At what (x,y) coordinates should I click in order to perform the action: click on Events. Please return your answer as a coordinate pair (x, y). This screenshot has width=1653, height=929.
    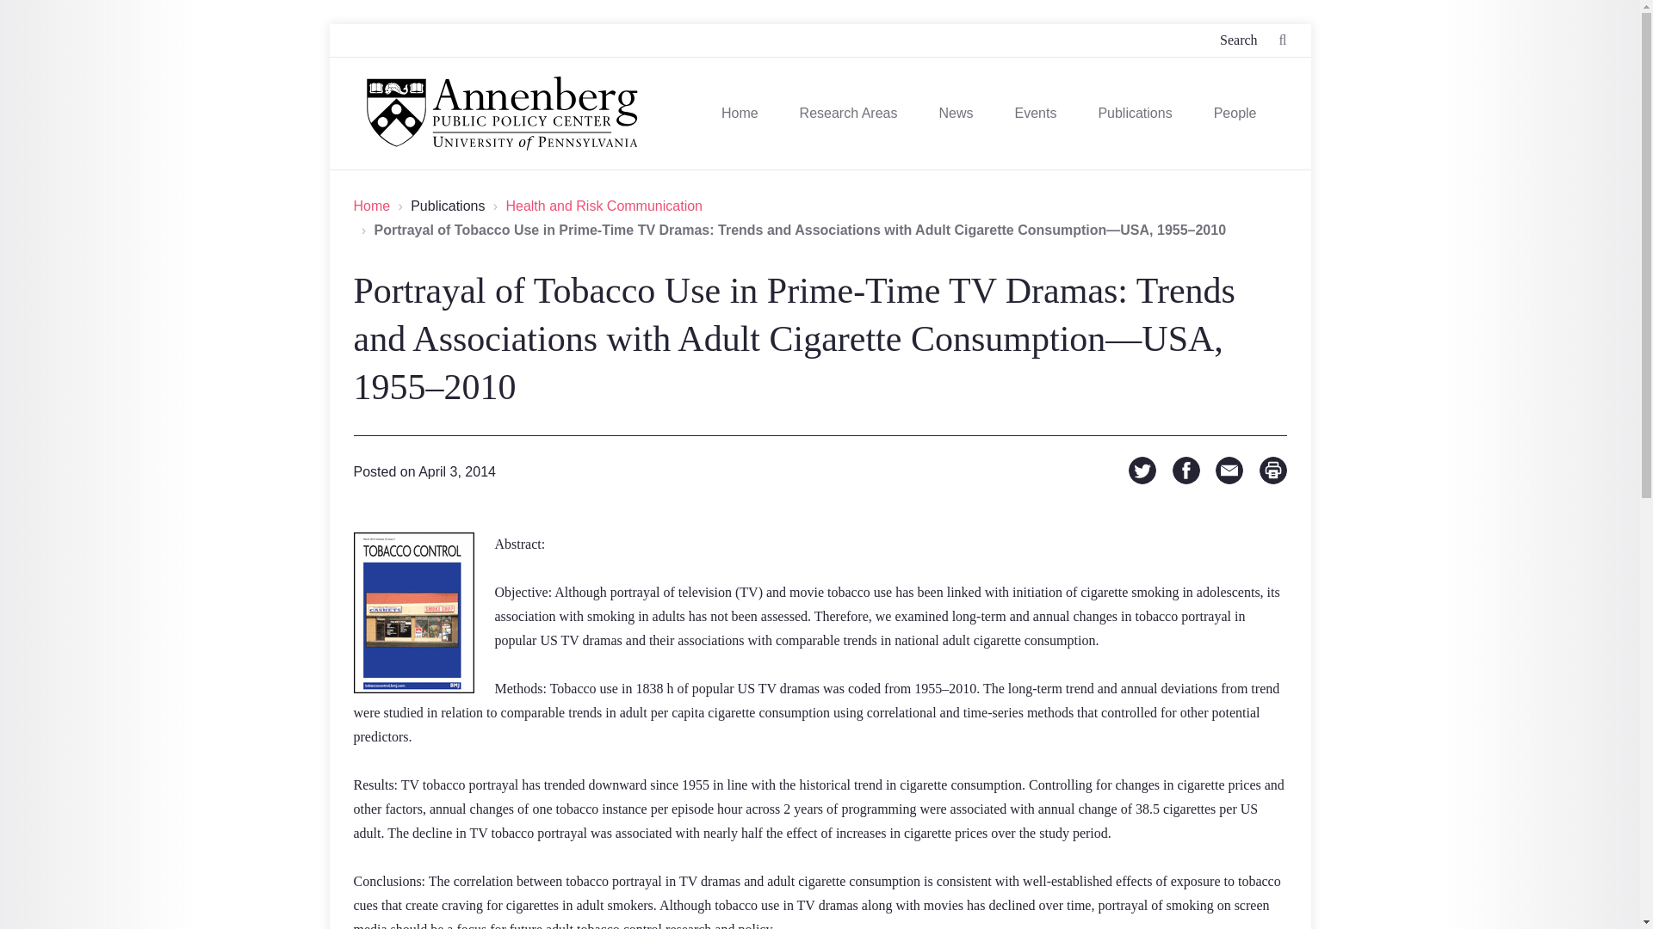
    Looking at the image, I should click on (1035, 114).